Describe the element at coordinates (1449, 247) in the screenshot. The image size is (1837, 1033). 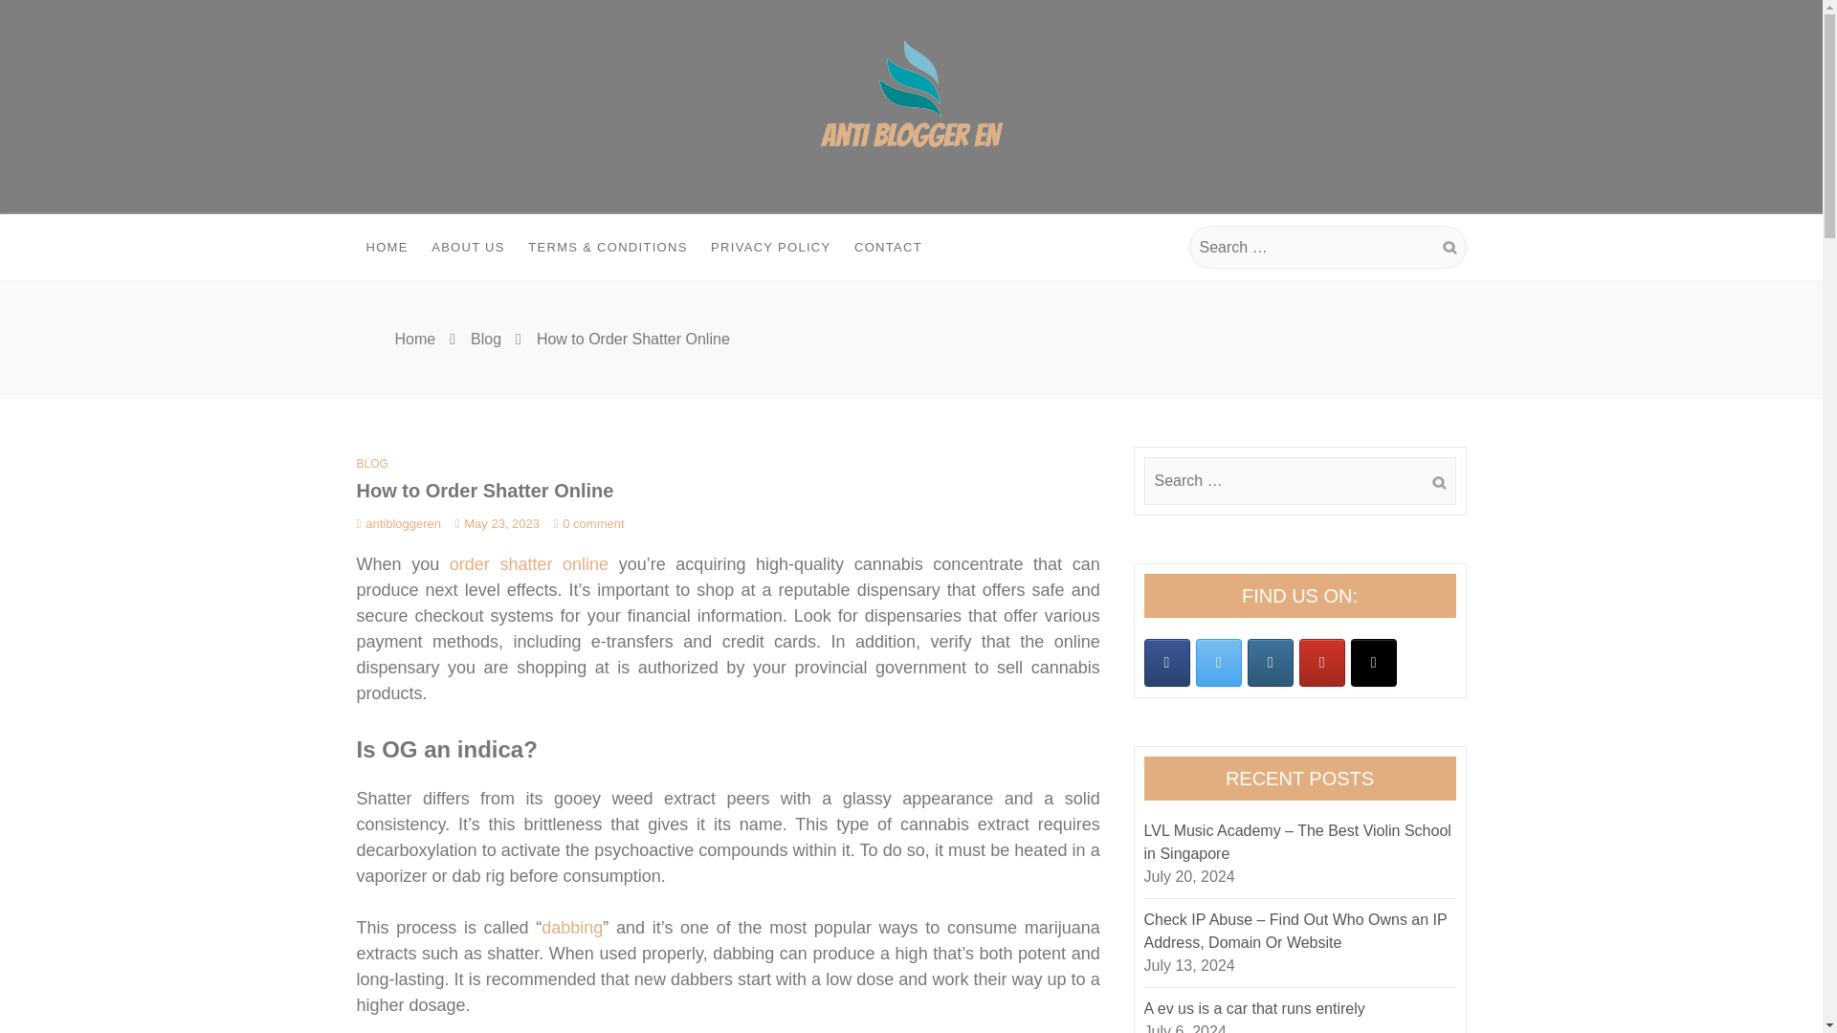
I see `Search` at that location.